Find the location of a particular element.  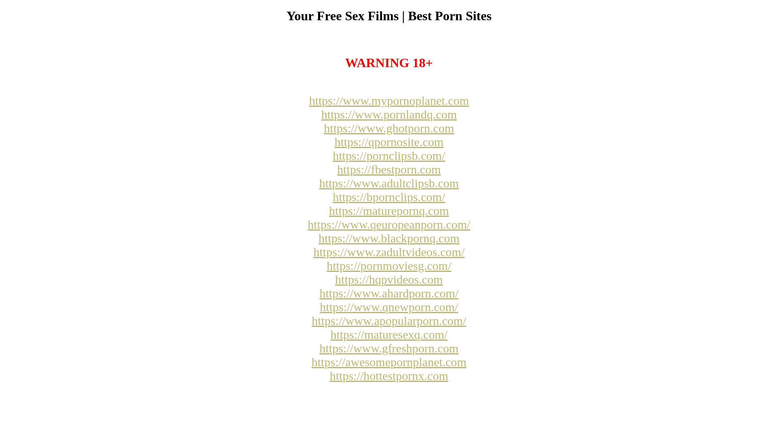

https://www.adultclipsb.com is located at coordinates (389, 183).